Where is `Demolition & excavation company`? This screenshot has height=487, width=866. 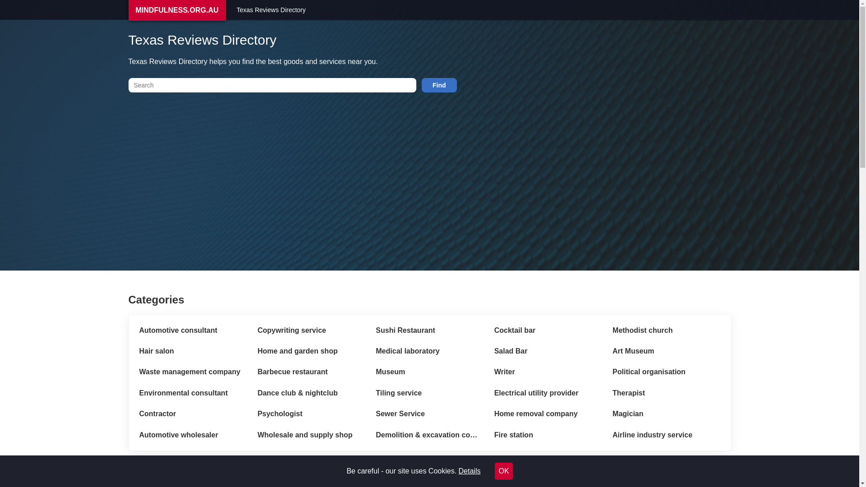 Demolition & excavation company is located at coordinates (429, 435).